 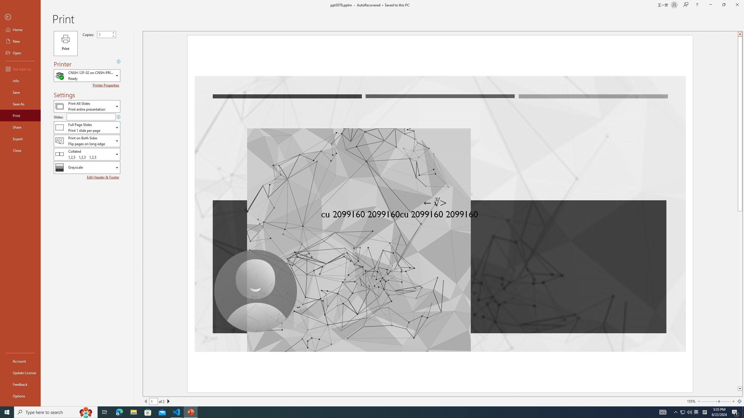 I want to click on Print, so click(x=20, y=115).